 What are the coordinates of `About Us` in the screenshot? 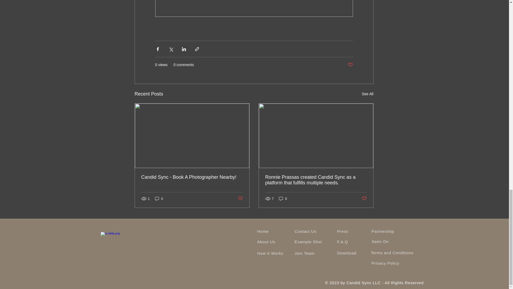 It's located at (266, 242).